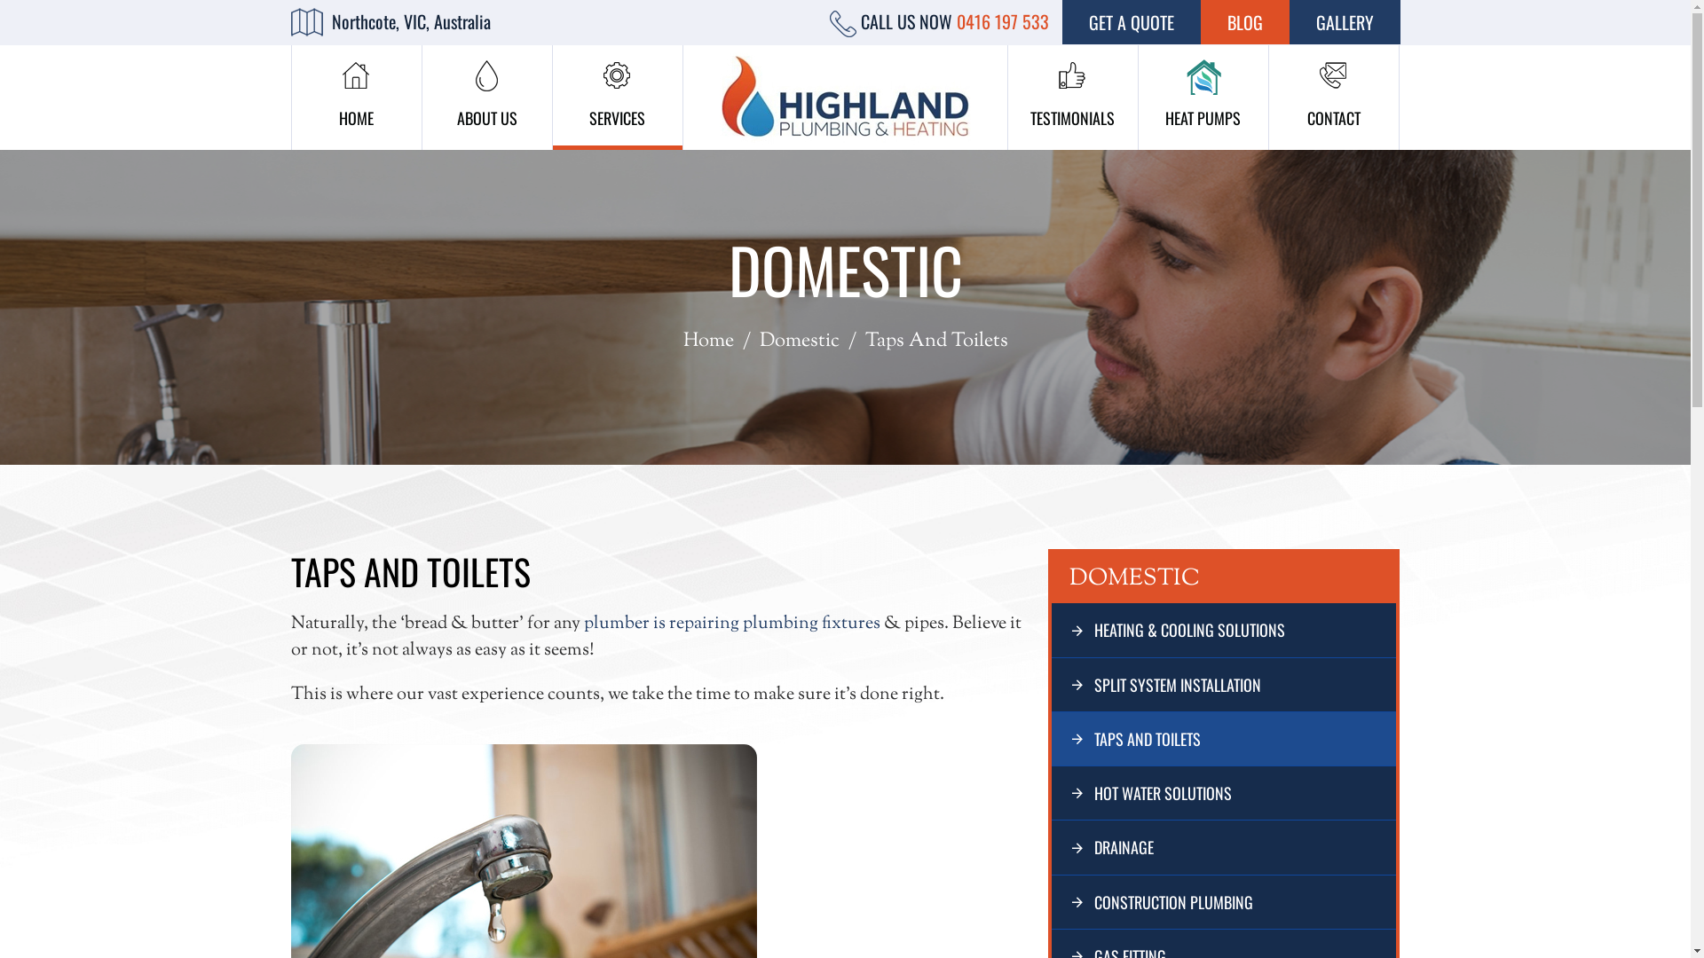  Describe the element at coordinates (1244, 22) in the screenshot. I see `BLOG` at that location.